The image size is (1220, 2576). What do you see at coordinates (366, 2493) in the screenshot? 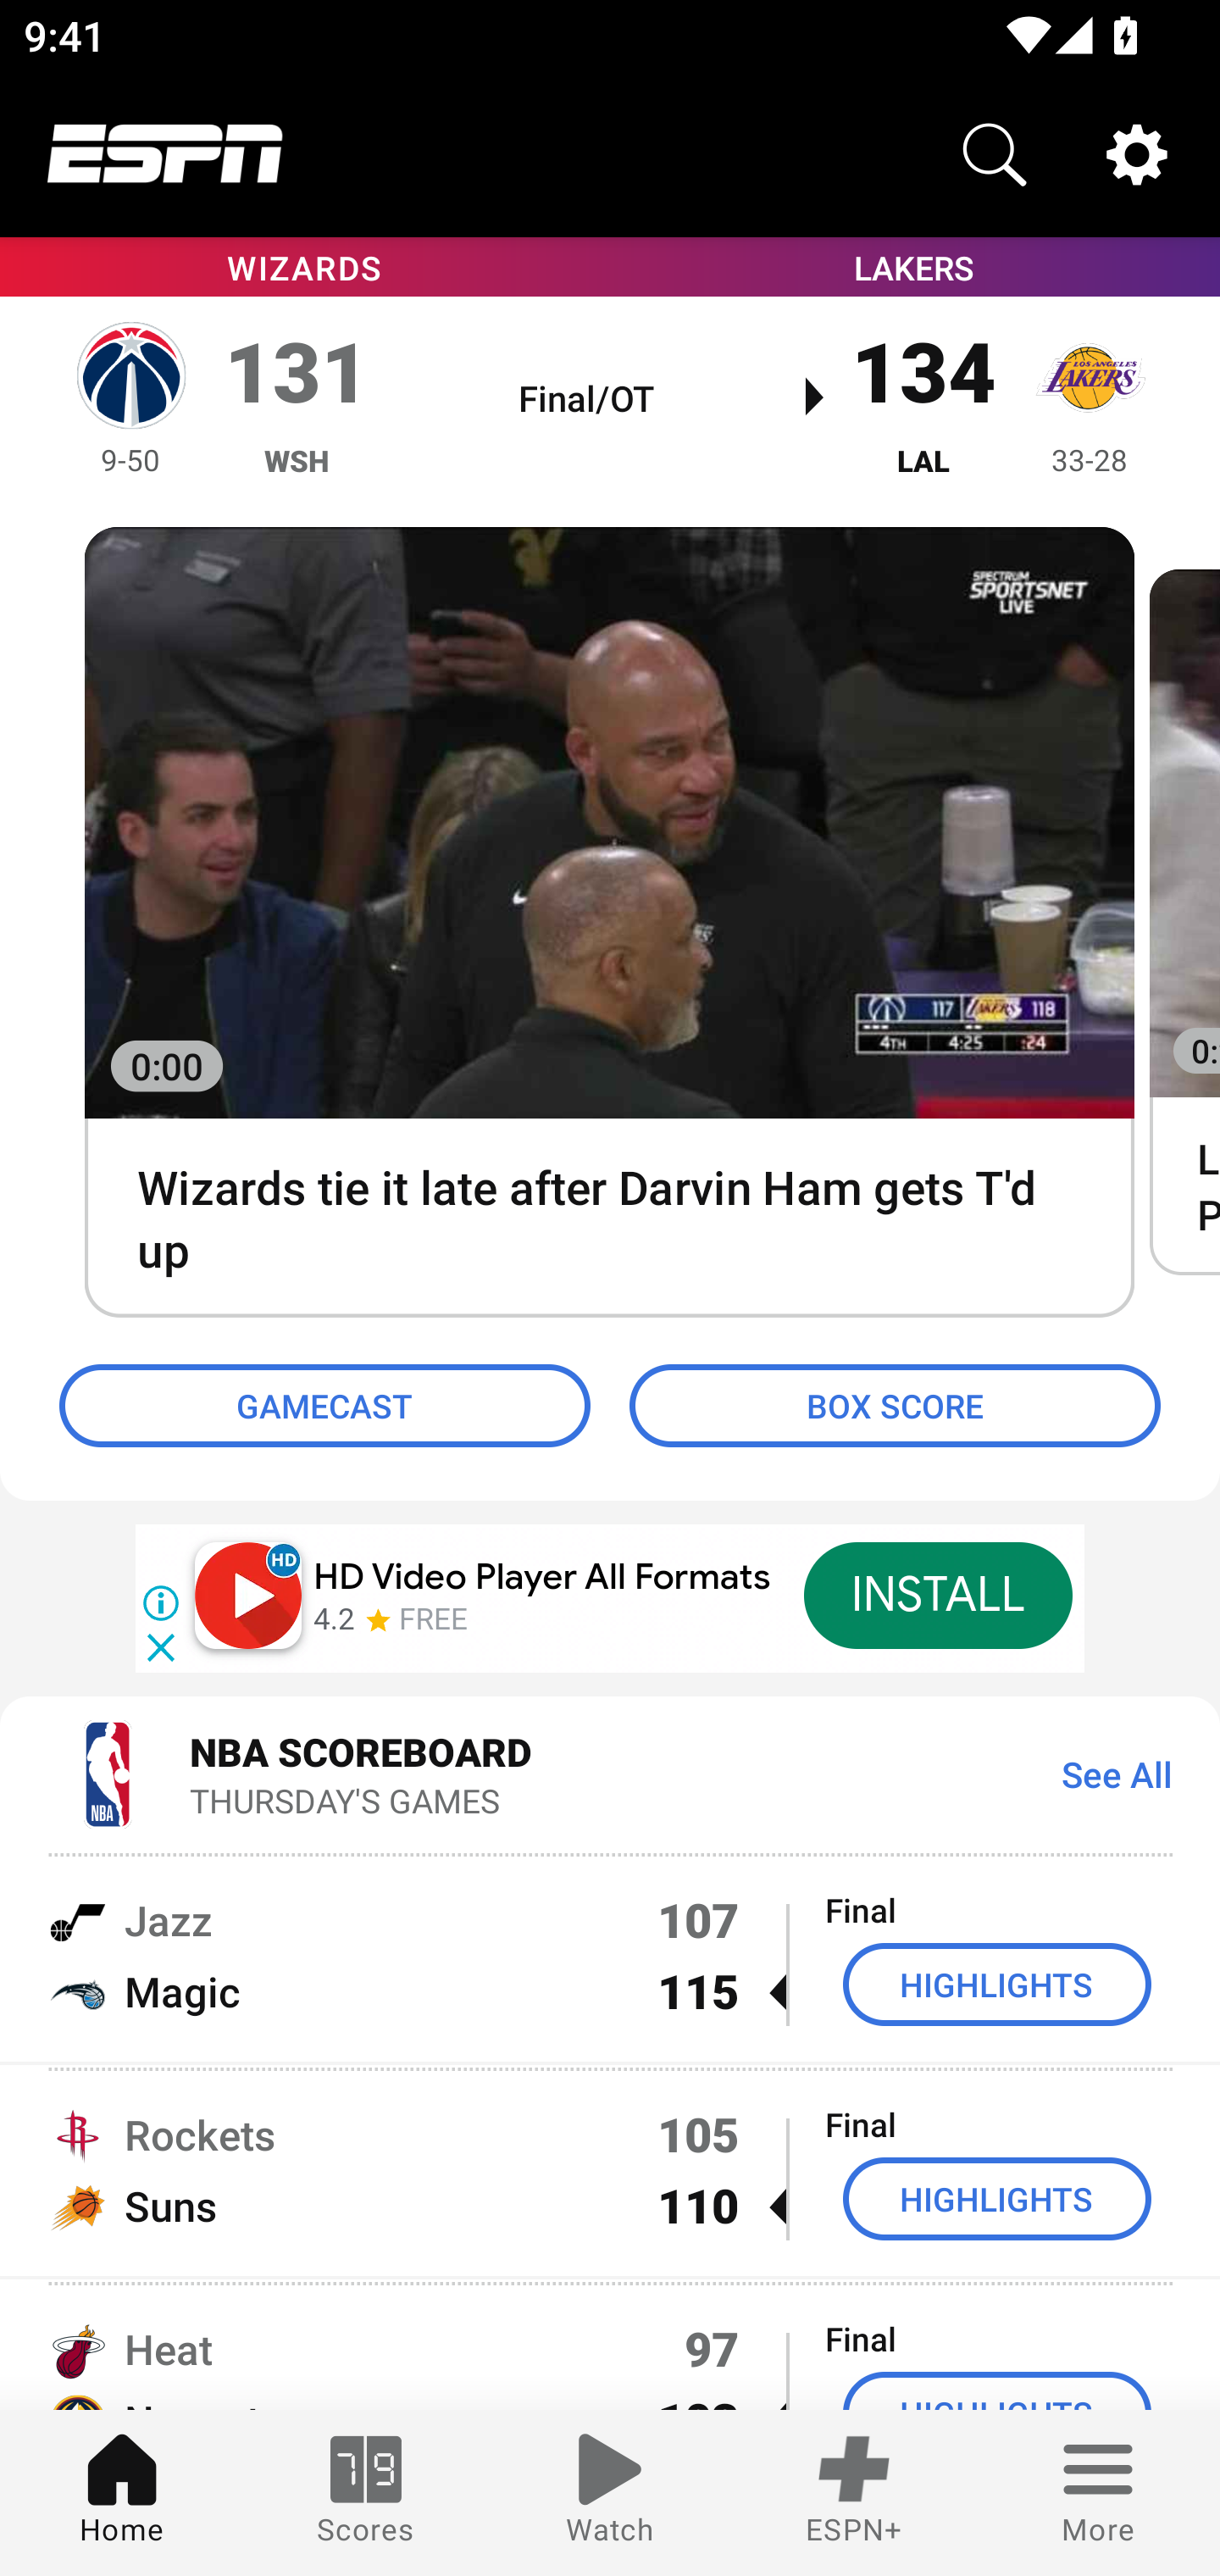
I see `Scores` at bounding box center [366, 2493].